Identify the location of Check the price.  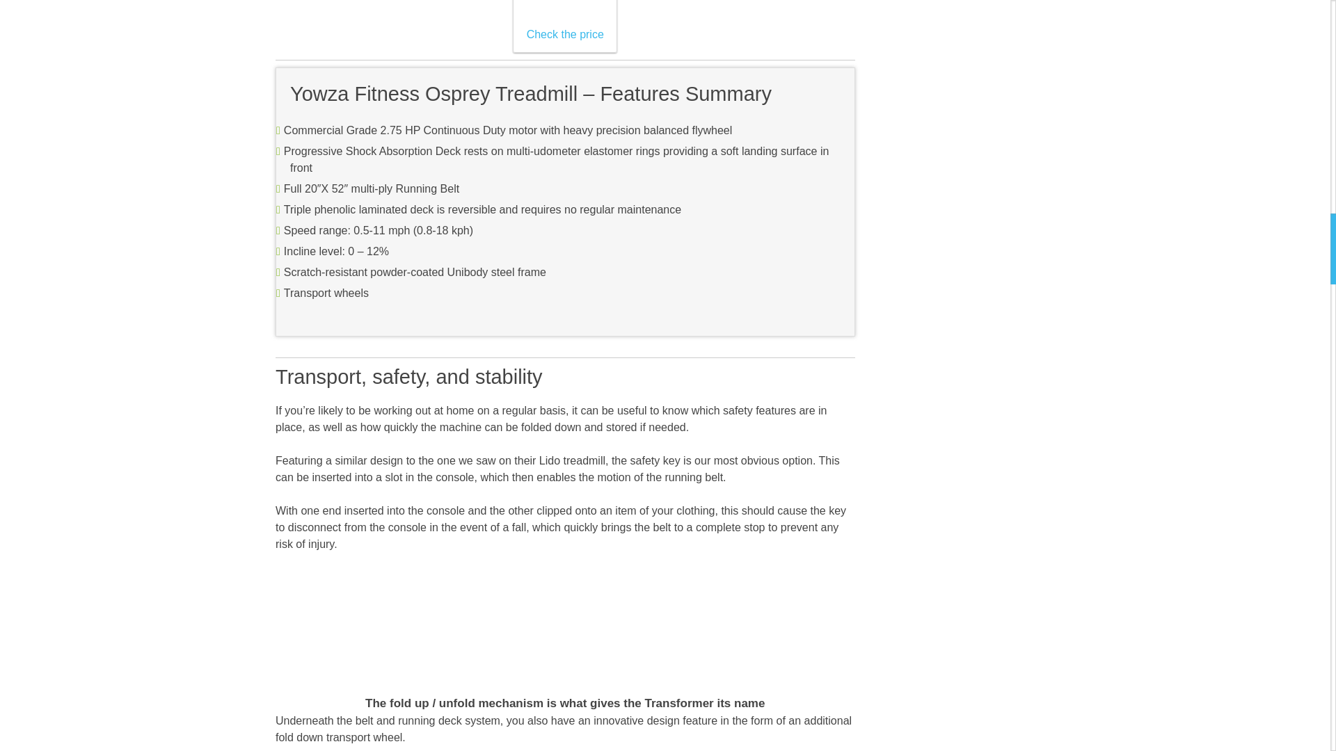
(565, 24).